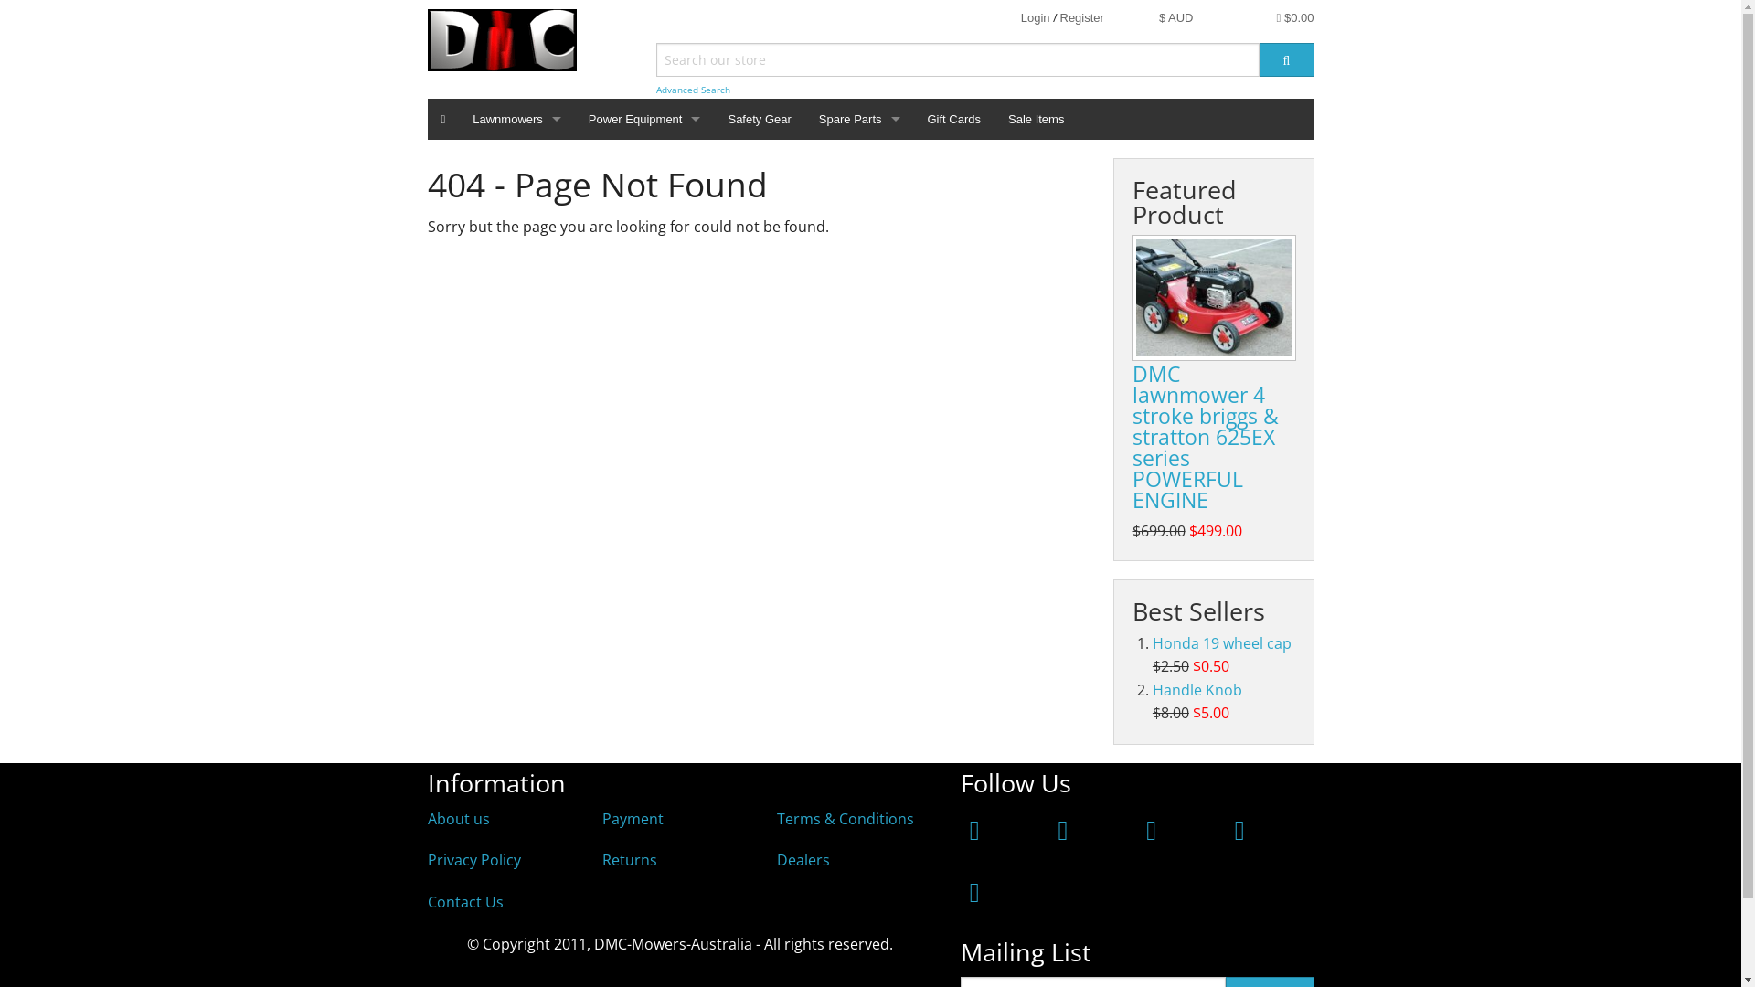 The image size is (1755, 987). I want to click on Returns, so click(630, 860).